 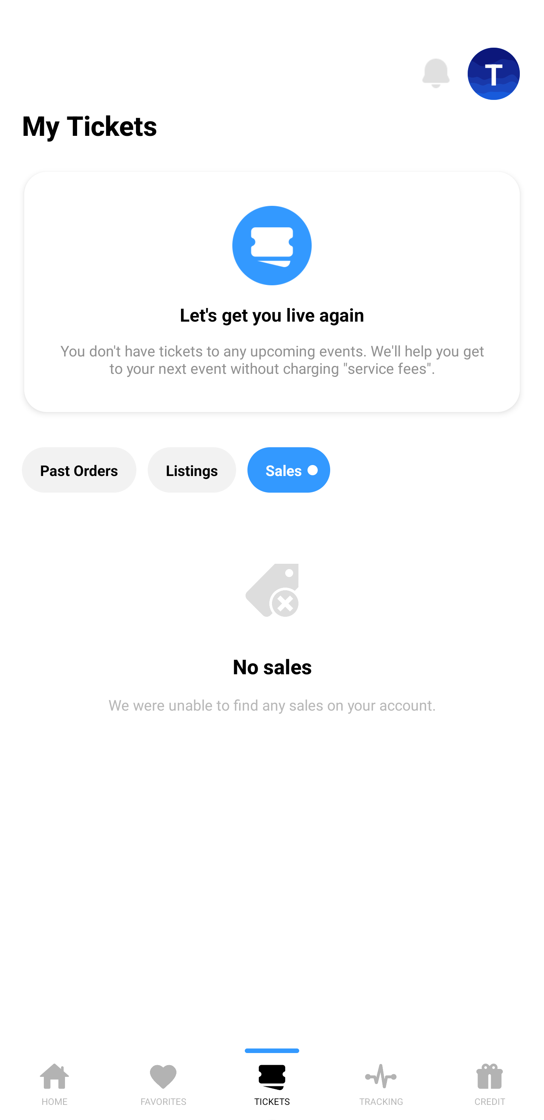 What do you see at coordinates (163, 1082) in the screenshot?
I see `FAVORITES` at bounding box center [163, 1082].